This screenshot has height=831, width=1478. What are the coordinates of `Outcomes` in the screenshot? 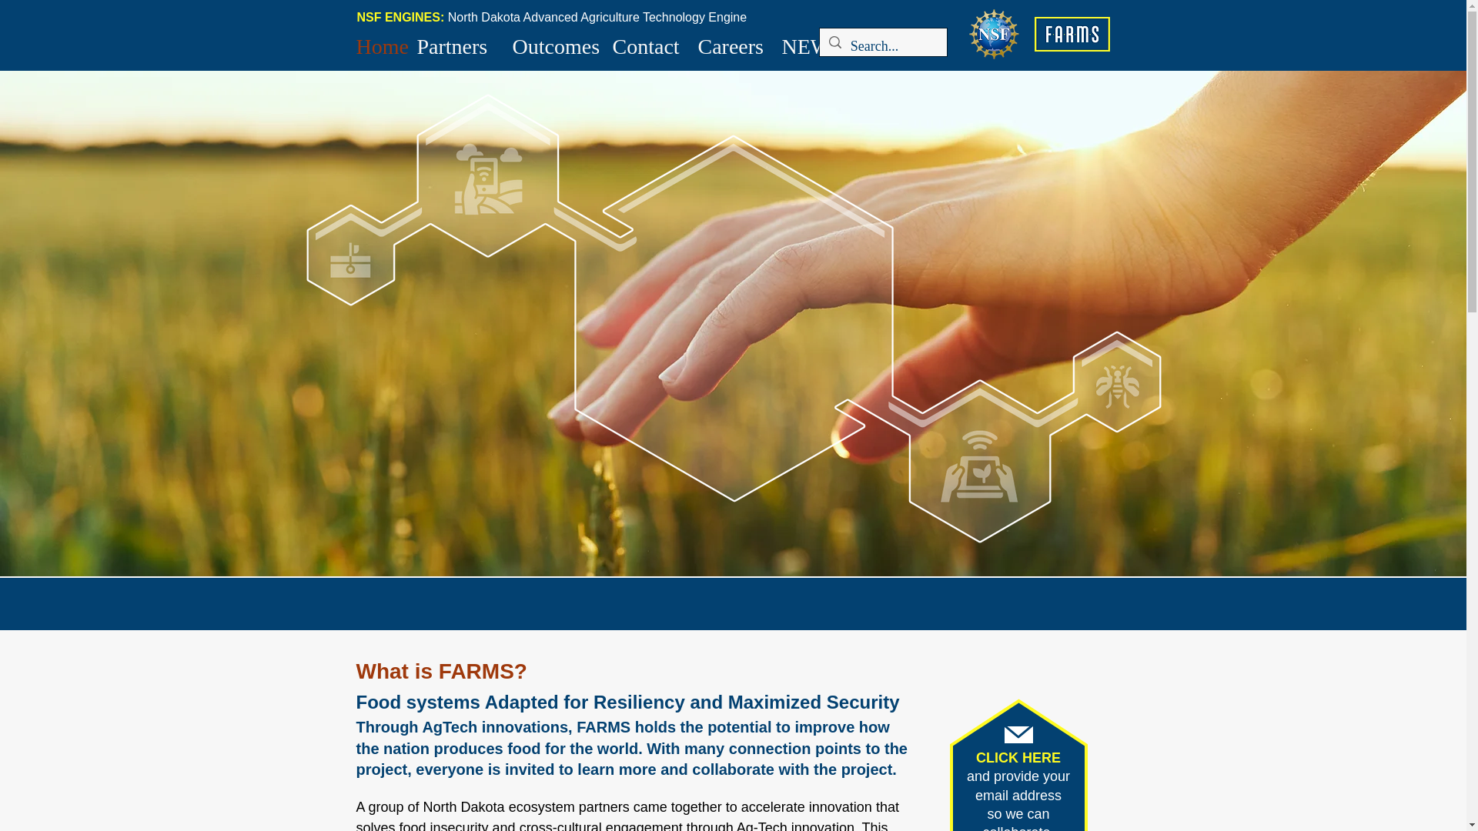 It's located at (554, 45).